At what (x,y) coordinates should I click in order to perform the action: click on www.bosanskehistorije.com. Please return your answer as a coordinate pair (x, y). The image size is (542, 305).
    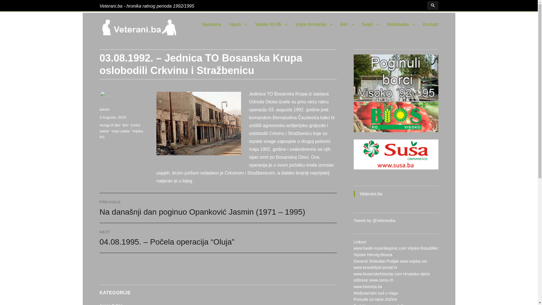
    Looking at the image, I should click on (378, 274).